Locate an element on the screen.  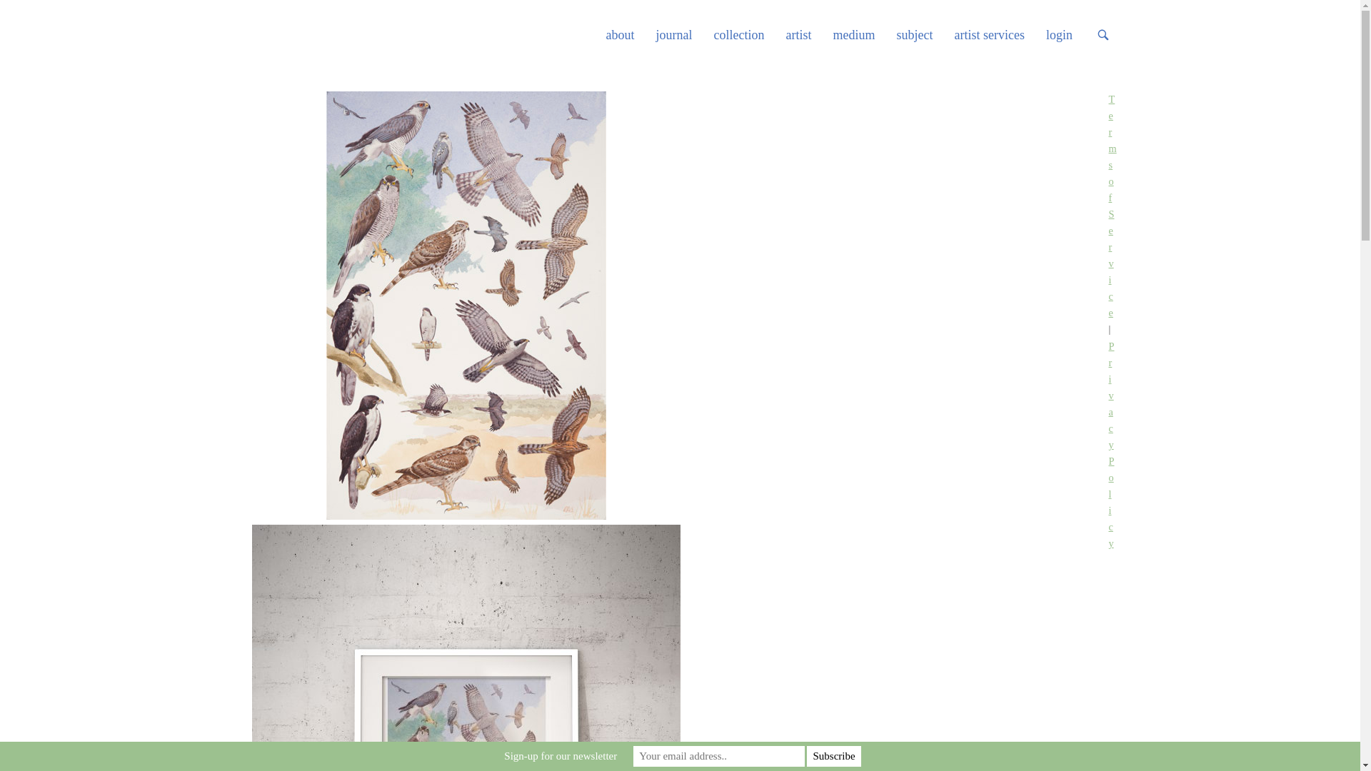
collection is located at coordinates (750, 34).